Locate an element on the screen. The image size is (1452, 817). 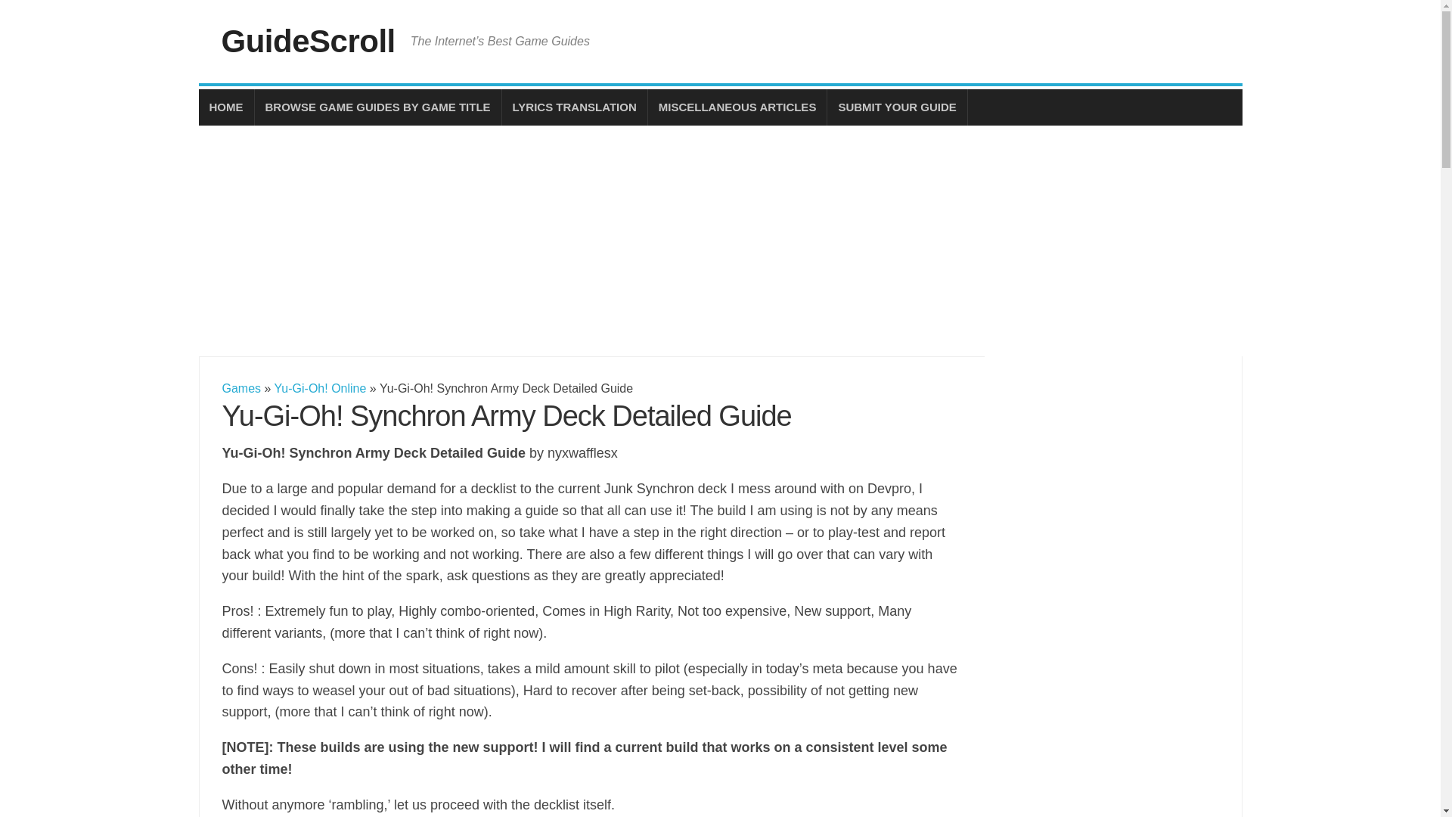
Games is located at coordinates (241, 388).